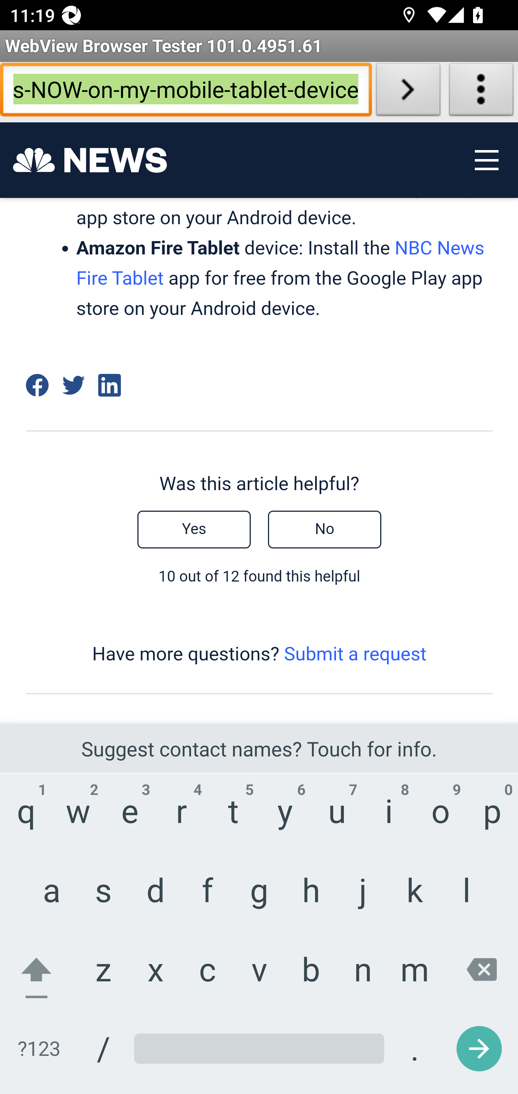  What do you see at coordinates (280, 263) in the screenshot?
I see `NBC News Fire Tablet` at bounding box center [280, 263].